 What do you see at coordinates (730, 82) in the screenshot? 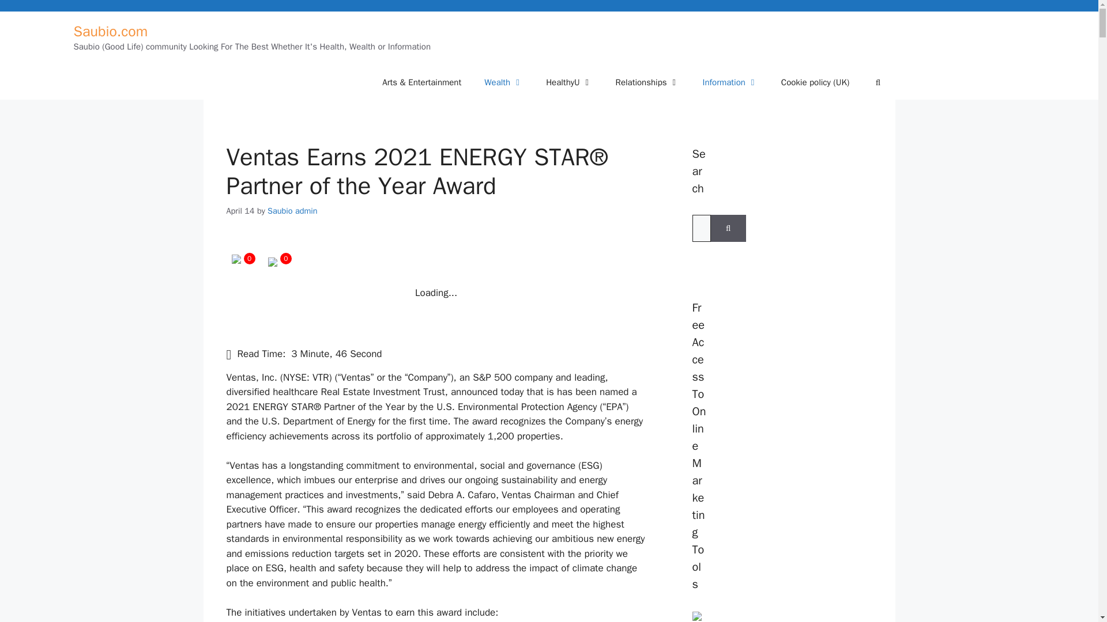
I see `Information` at bounding box center [730, 82].